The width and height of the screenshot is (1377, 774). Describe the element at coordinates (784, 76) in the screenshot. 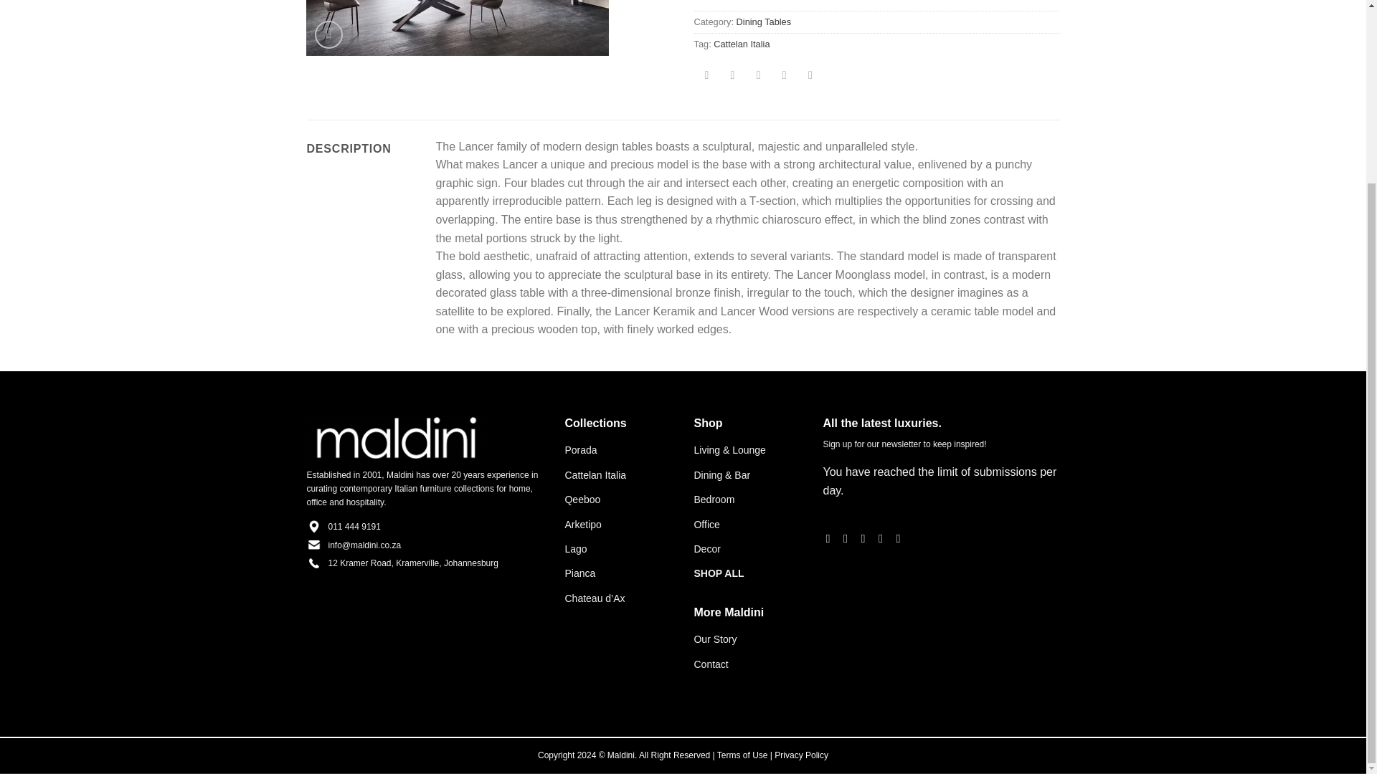

I see `Pin on Pinterest` at that location.